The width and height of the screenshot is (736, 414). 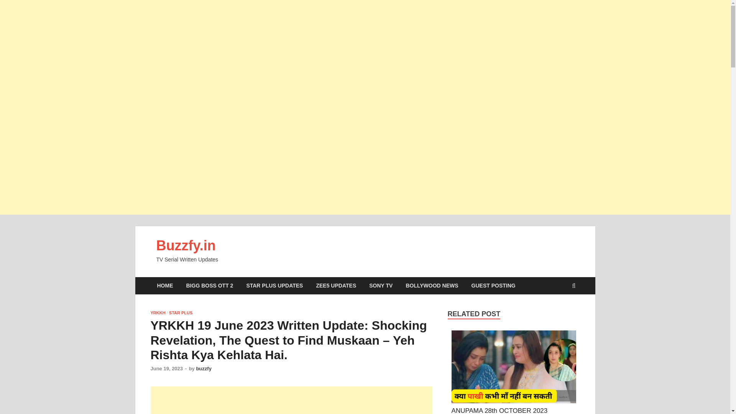 What do you see at coordinates (493, 285) in the screenshot?
I see `GUEST POSTING` at bounding box center [493, 285].